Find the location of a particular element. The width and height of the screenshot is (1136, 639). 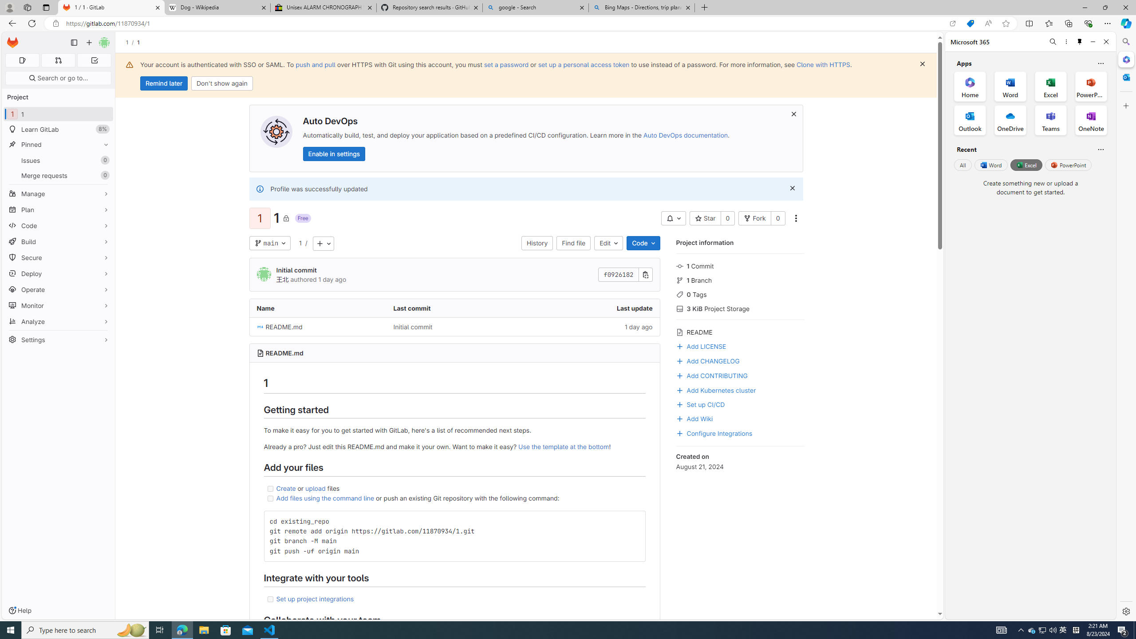

Build is located at coordinates (59, 241).